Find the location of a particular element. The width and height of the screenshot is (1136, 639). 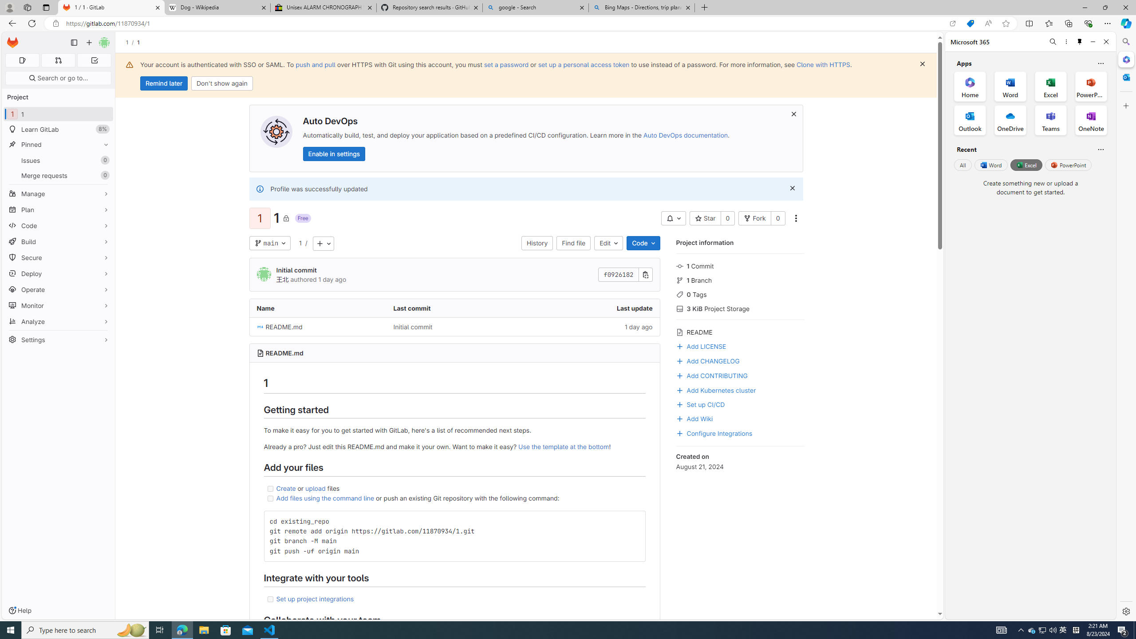

Build is located at coordinates (59, 241).